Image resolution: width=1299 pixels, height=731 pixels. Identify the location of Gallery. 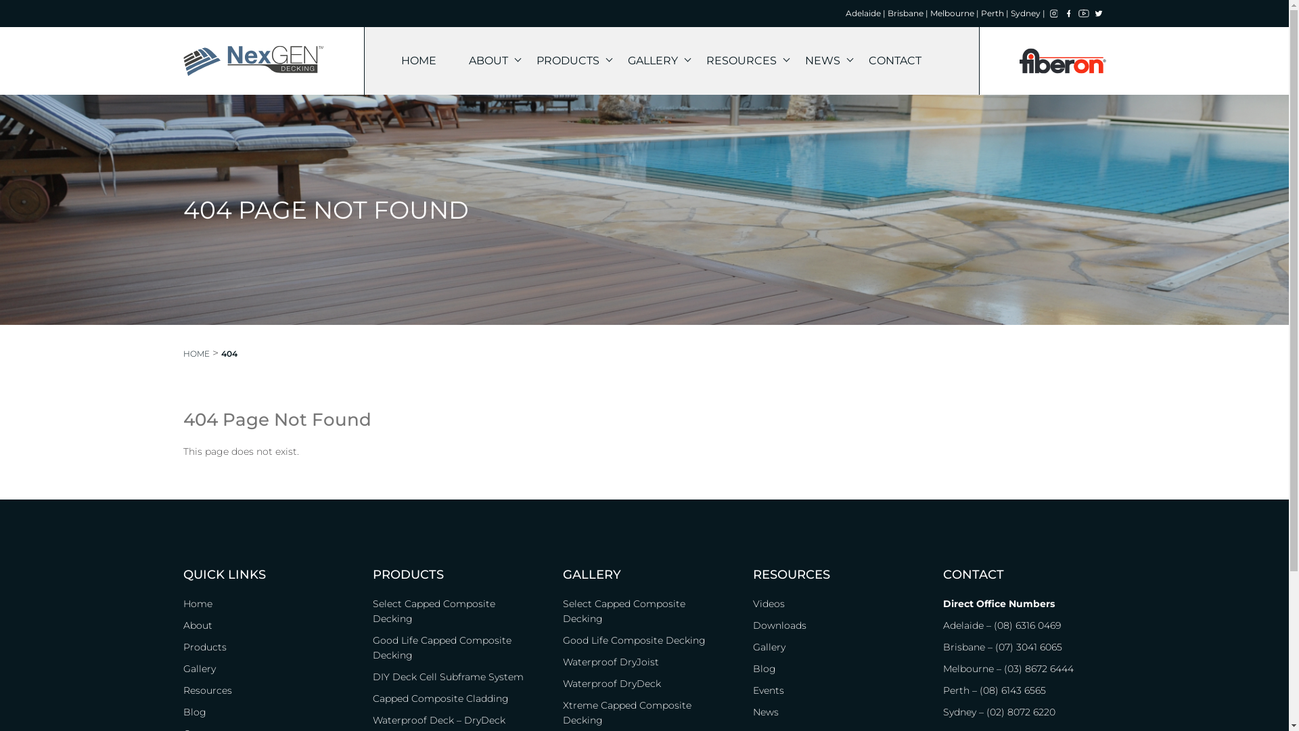
(264, 669).